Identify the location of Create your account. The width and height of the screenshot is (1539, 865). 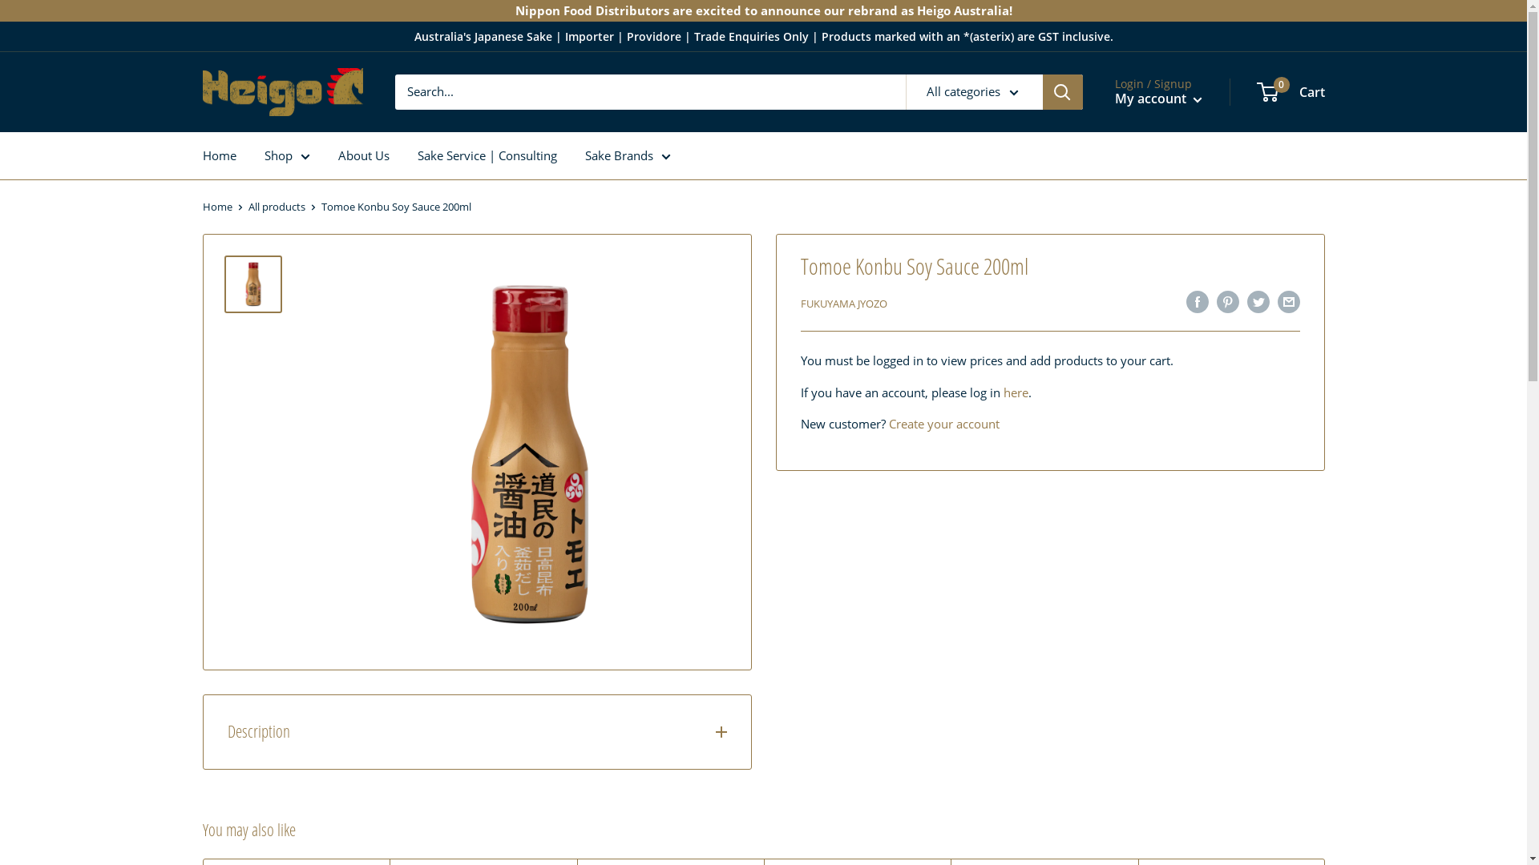
(943, 424).